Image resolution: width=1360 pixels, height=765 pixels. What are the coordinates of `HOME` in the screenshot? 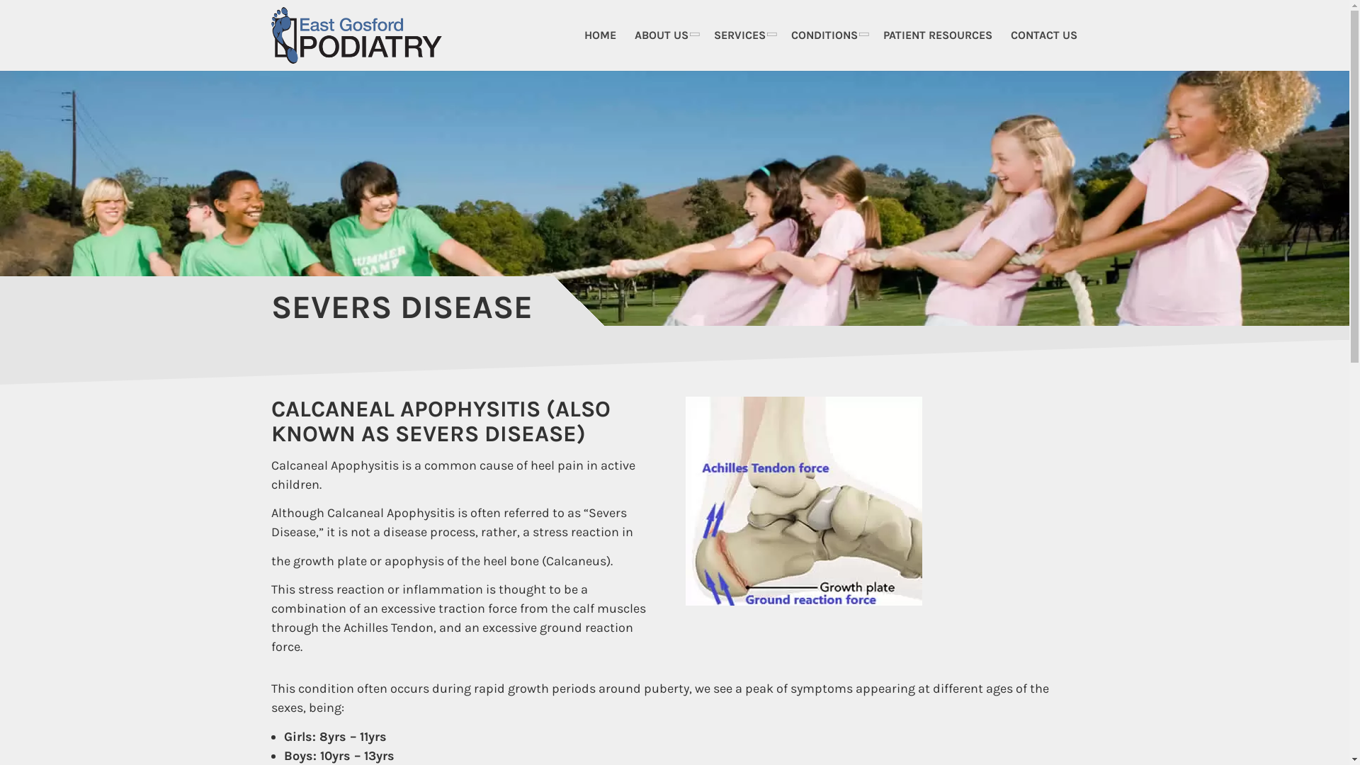 It's located at (601, 35).